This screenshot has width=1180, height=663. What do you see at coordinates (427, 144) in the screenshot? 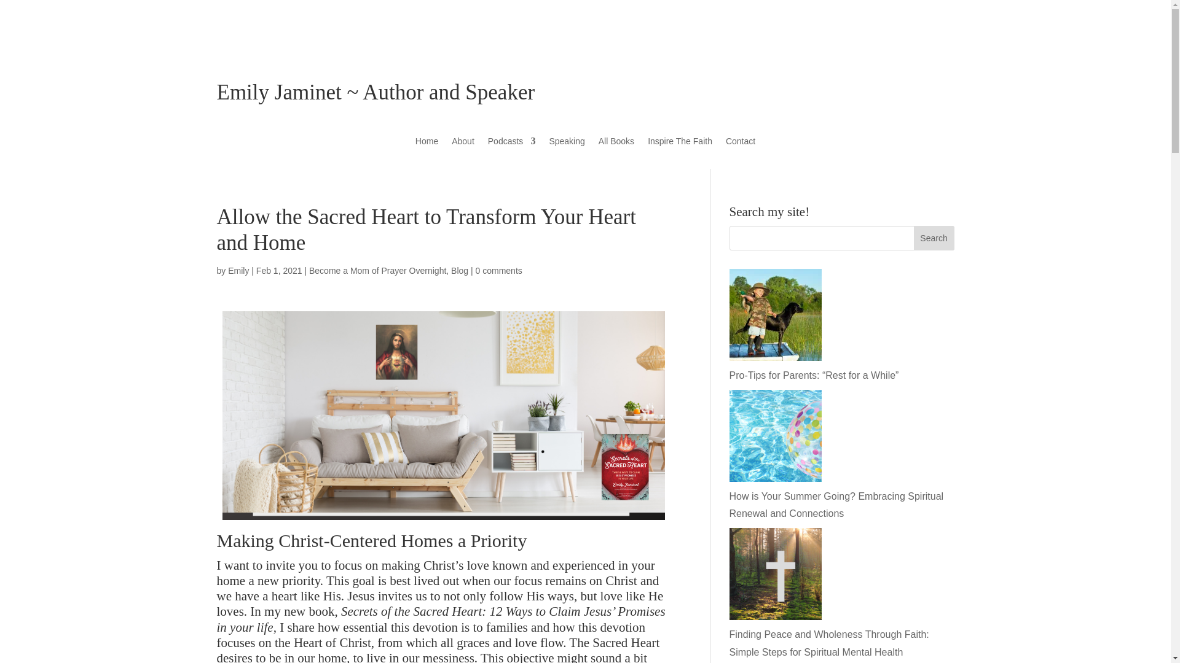
I see `Home` at bounding box center [427, 144].